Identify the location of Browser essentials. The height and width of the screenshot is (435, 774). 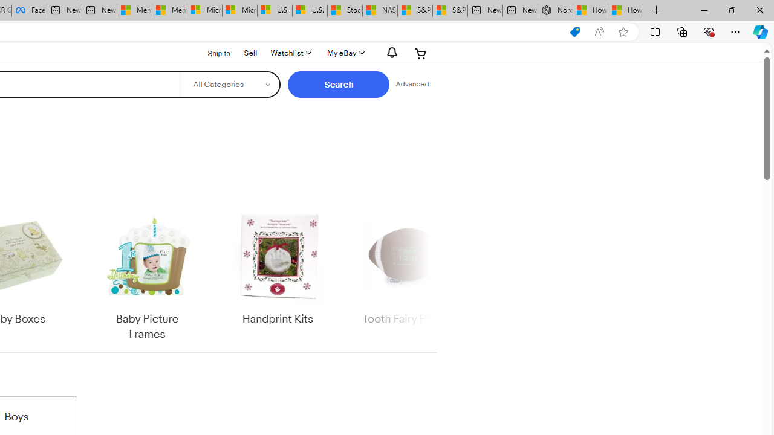
(709, 31).